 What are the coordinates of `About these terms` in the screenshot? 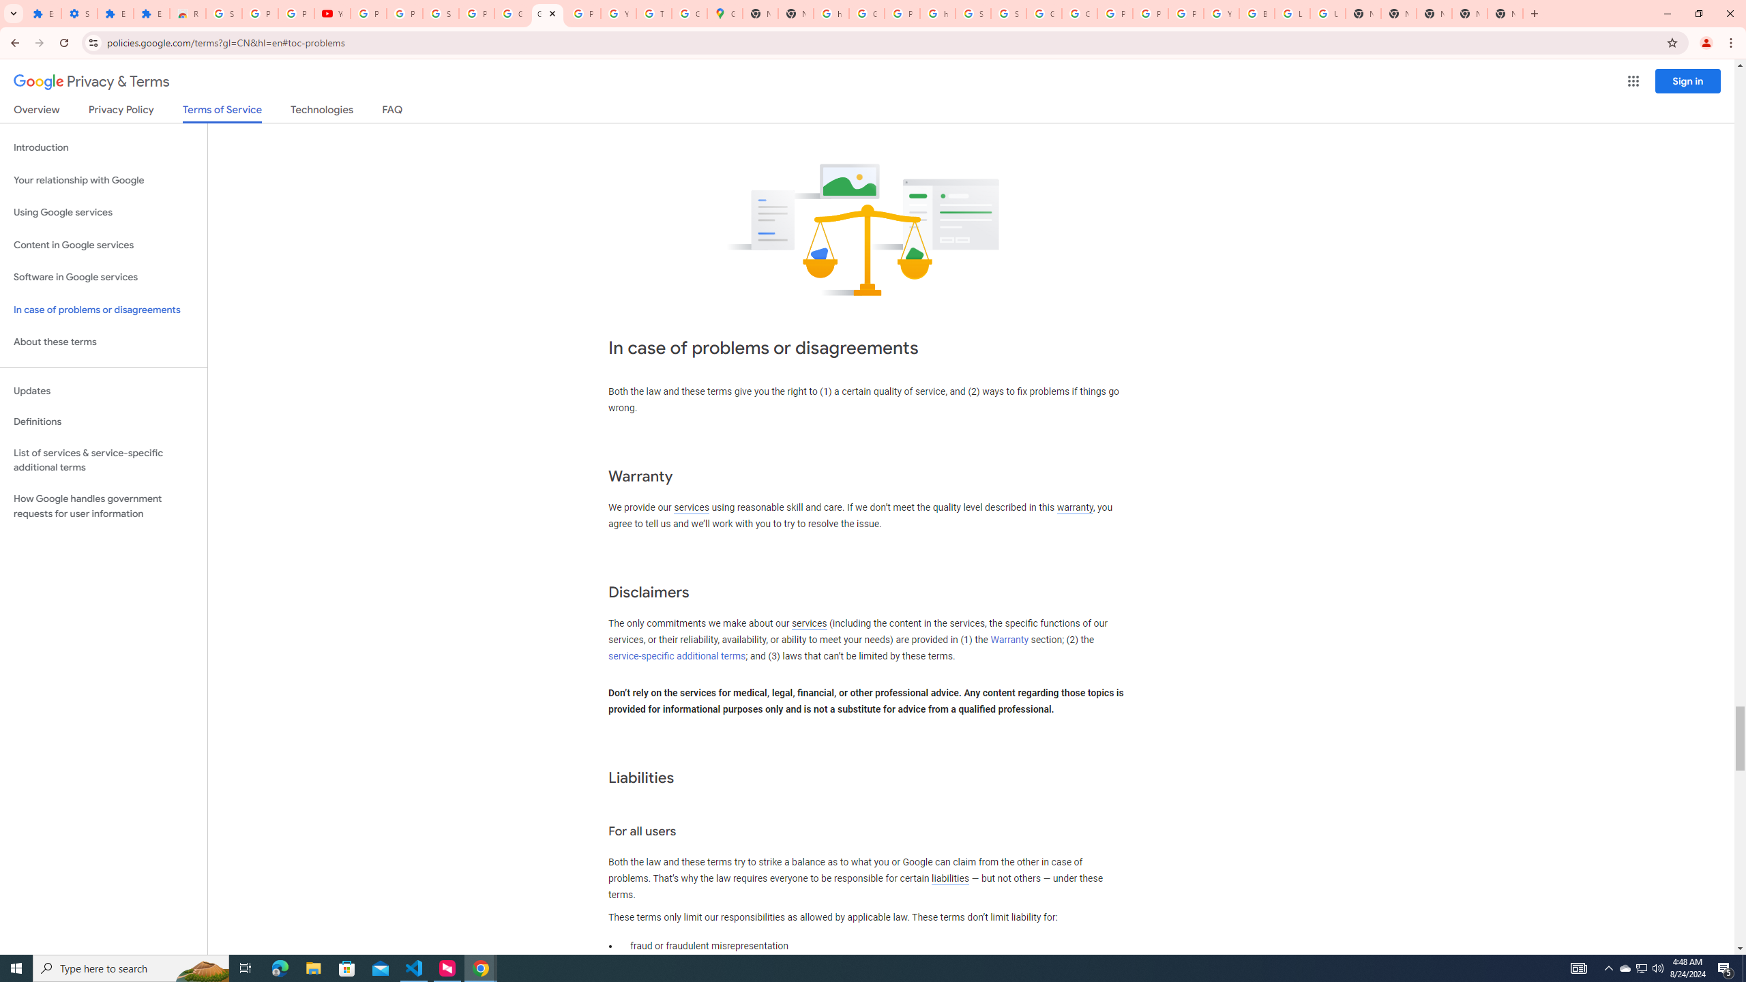 It's located at (104, 342).